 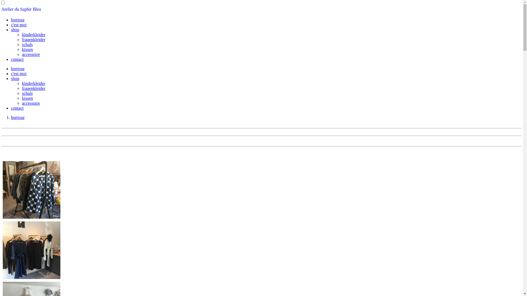 I want to click on c'est moi, so click(x=19, y=25).